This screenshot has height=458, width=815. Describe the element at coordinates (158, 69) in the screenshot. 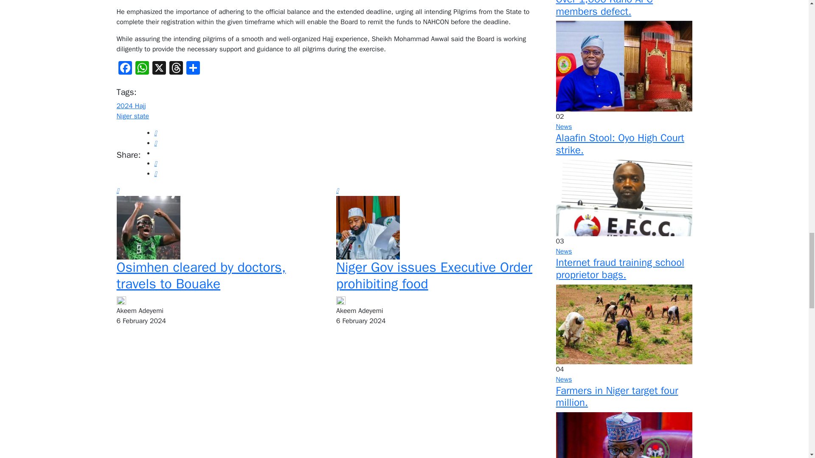

I see `X` at that location.